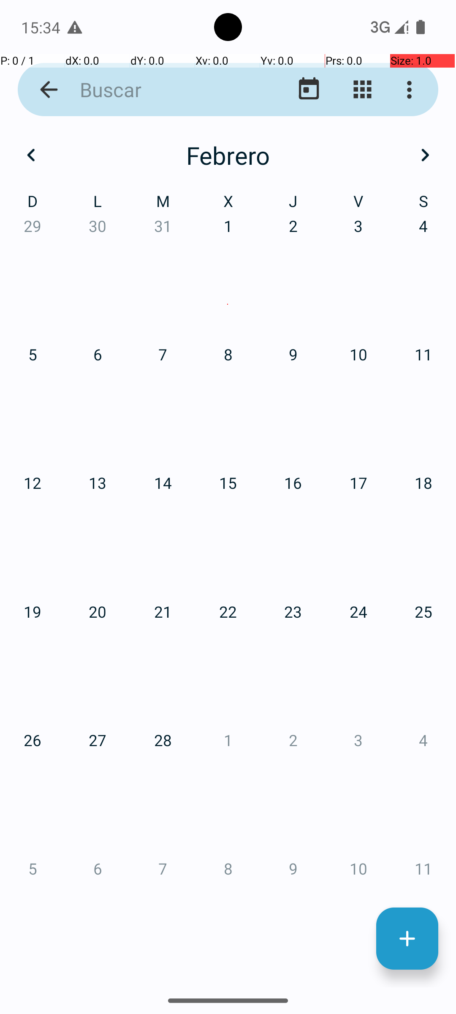 The height and width of the screenshot is (1014, 456). What do you see at coordinates (407, 939) in the screenshot?
I see `Nuevo evento` at bounding box center [407, 939].